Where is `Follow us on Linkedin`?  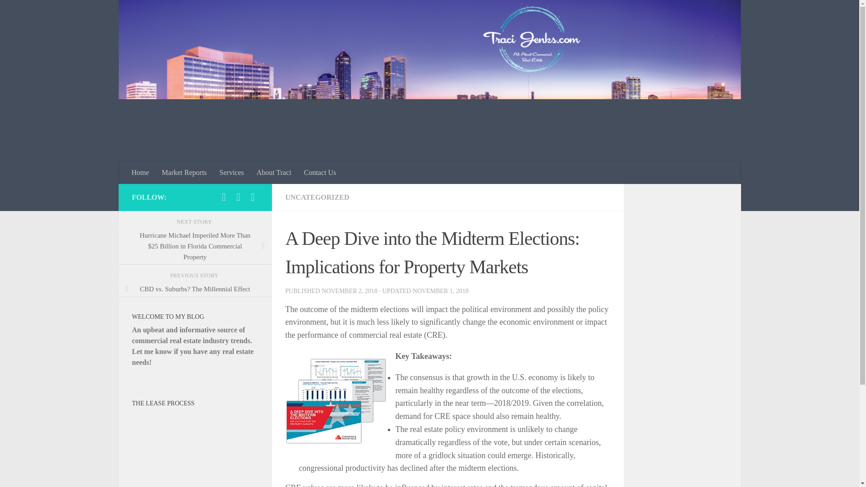
Follow us on Linkedin is located at coordinates (224, 197).